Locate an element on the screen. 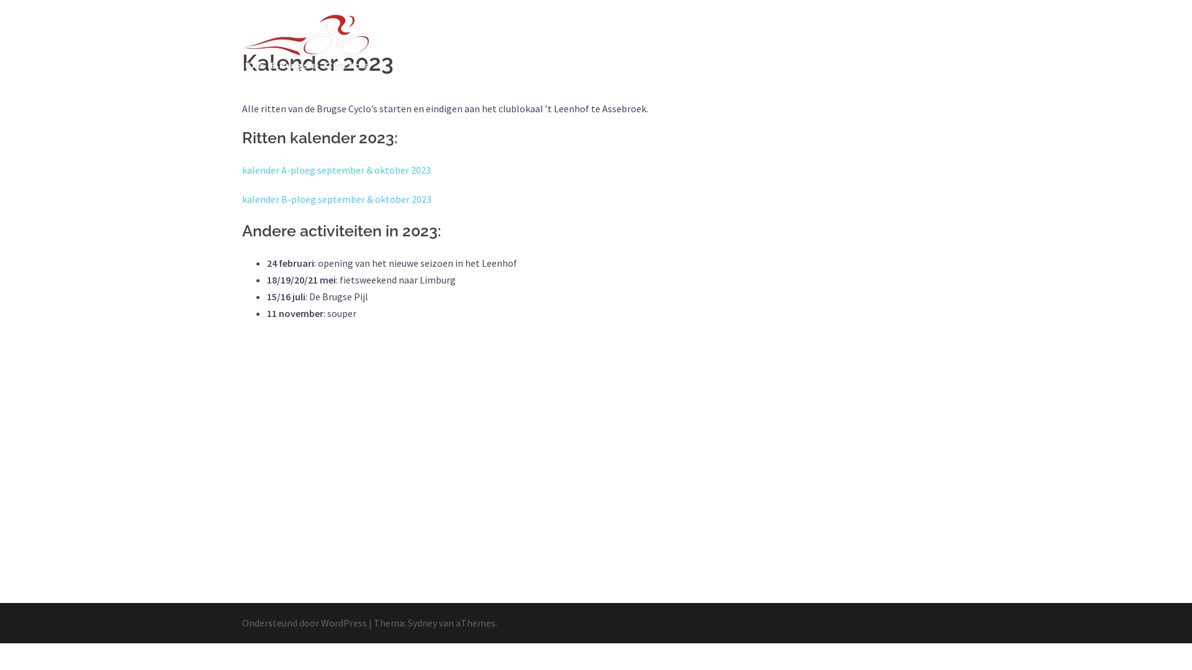 Image resolution: width=1192 pixels, height=670 pixels. Kalender 2023 is located at coordinates (737, 42).